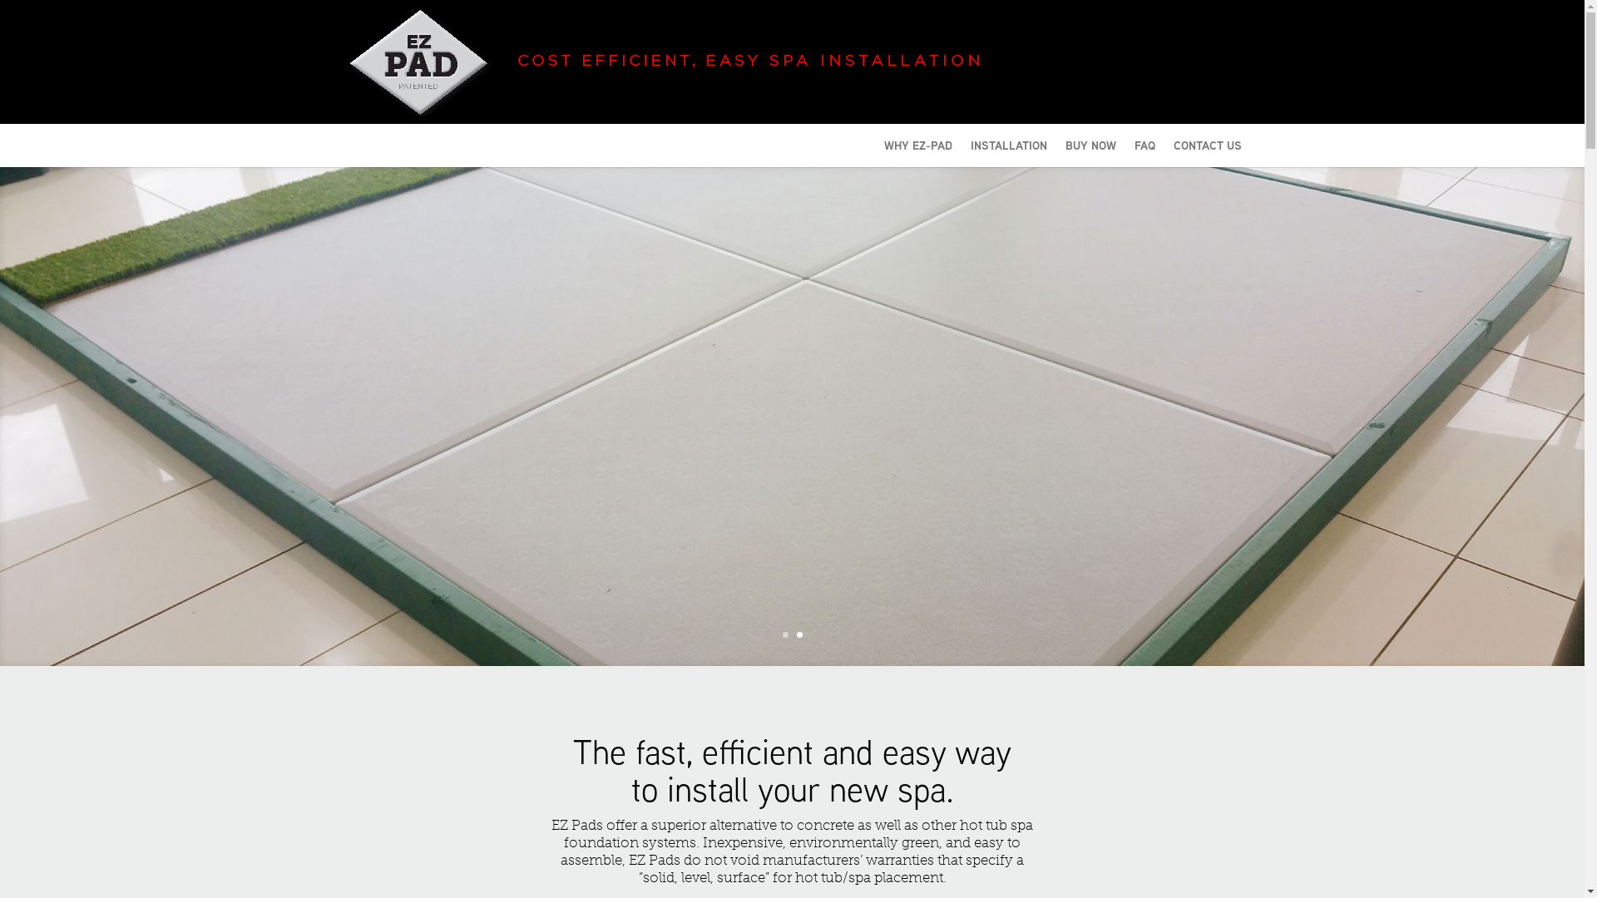 The width and height of the screenshot is (1597, 898). Describe the element at coordinates (1207, 153) in the screenshot. I see `CONTACT US` at that location.